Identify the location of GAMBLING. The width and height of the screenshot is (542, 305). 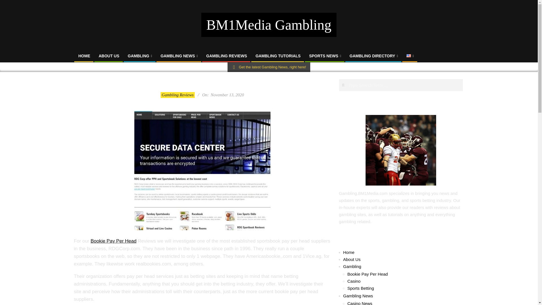
(140, 56).